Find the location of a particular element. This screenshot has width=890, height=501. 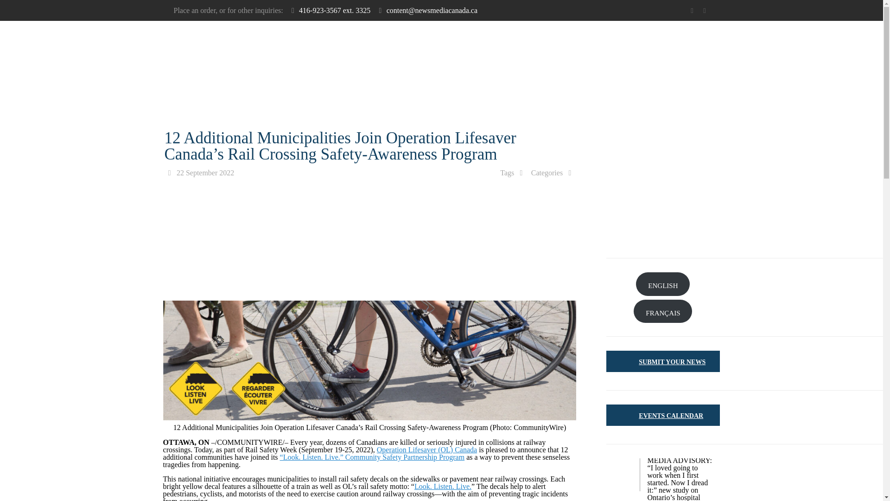

RSS is located at coordinates (705, 11).